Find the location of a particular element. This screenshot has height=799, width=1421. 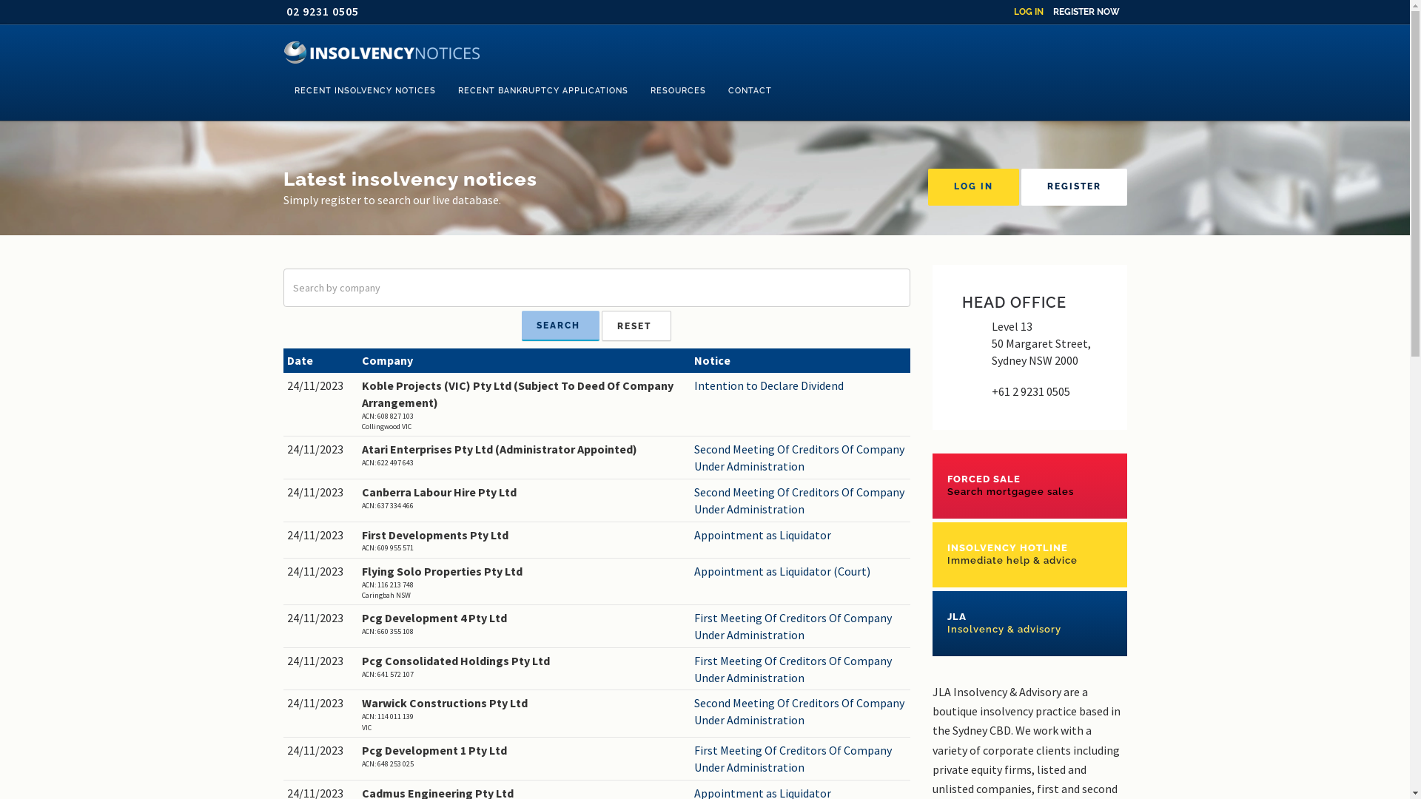

24/11/2023 is located at coordinates (321, 571).